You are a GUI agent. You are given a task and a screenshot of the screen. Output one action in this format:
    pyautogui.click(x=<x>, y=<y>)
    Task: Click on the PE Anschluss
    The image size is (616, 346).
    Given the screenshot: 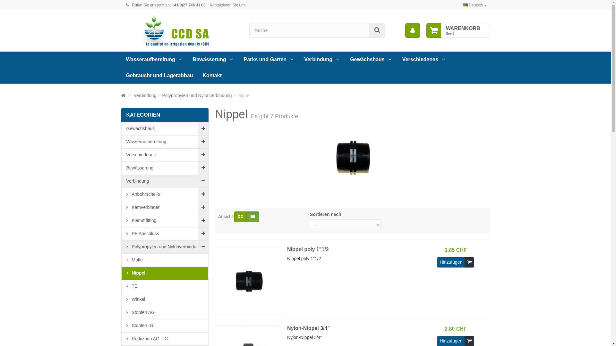 What is the action you would take?
    pyautogui.click(x=165, y=234)
    